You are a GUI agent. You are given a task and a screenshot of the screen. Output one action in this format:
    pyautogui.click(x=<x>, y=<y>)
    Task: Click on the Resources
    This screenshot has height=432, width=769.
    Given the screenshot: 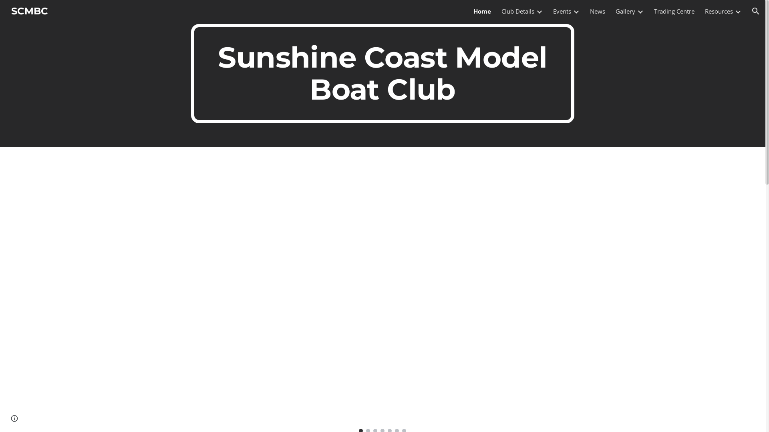 What is the action you would take?
    pyautogui.click(x=719, y=11)
    